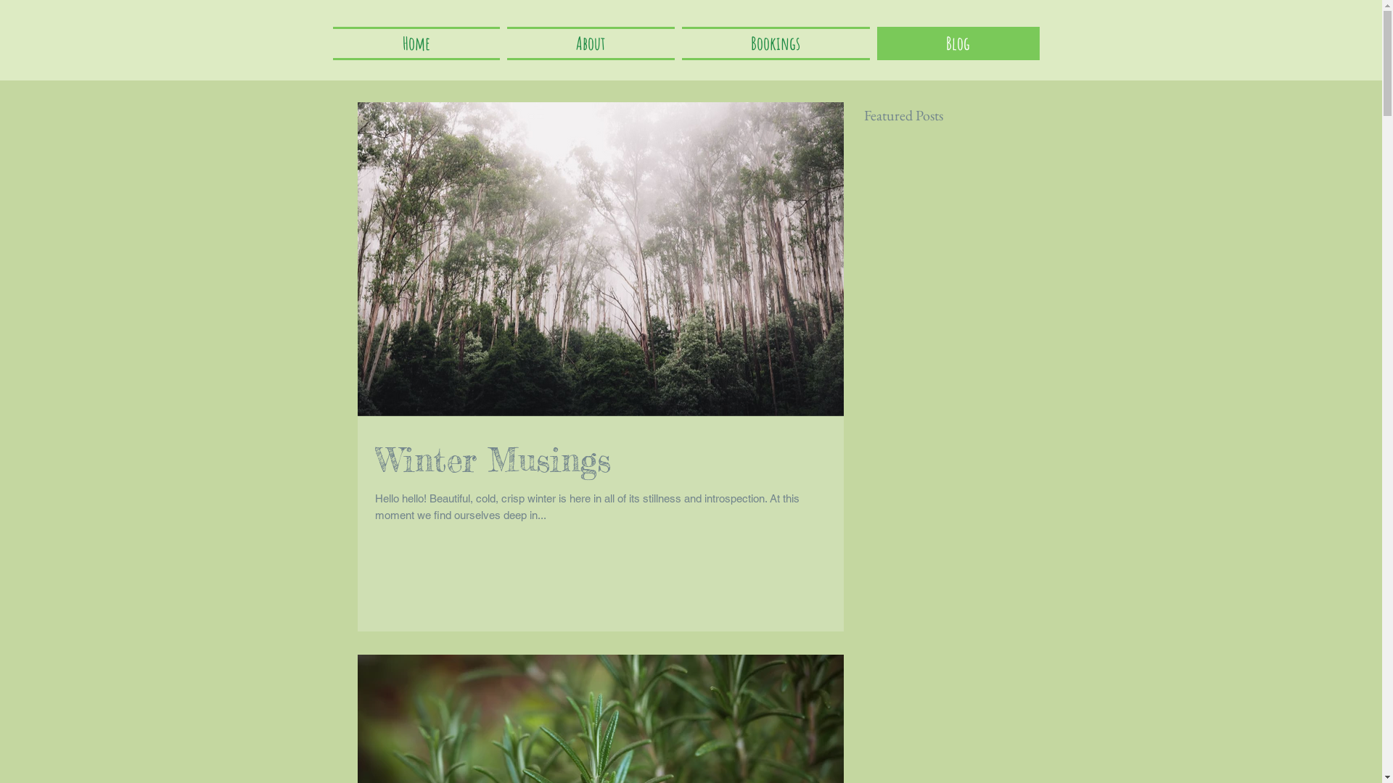  Describe the element at coordinates (956, 43) in the screenshot. I see `Blog` at that location.